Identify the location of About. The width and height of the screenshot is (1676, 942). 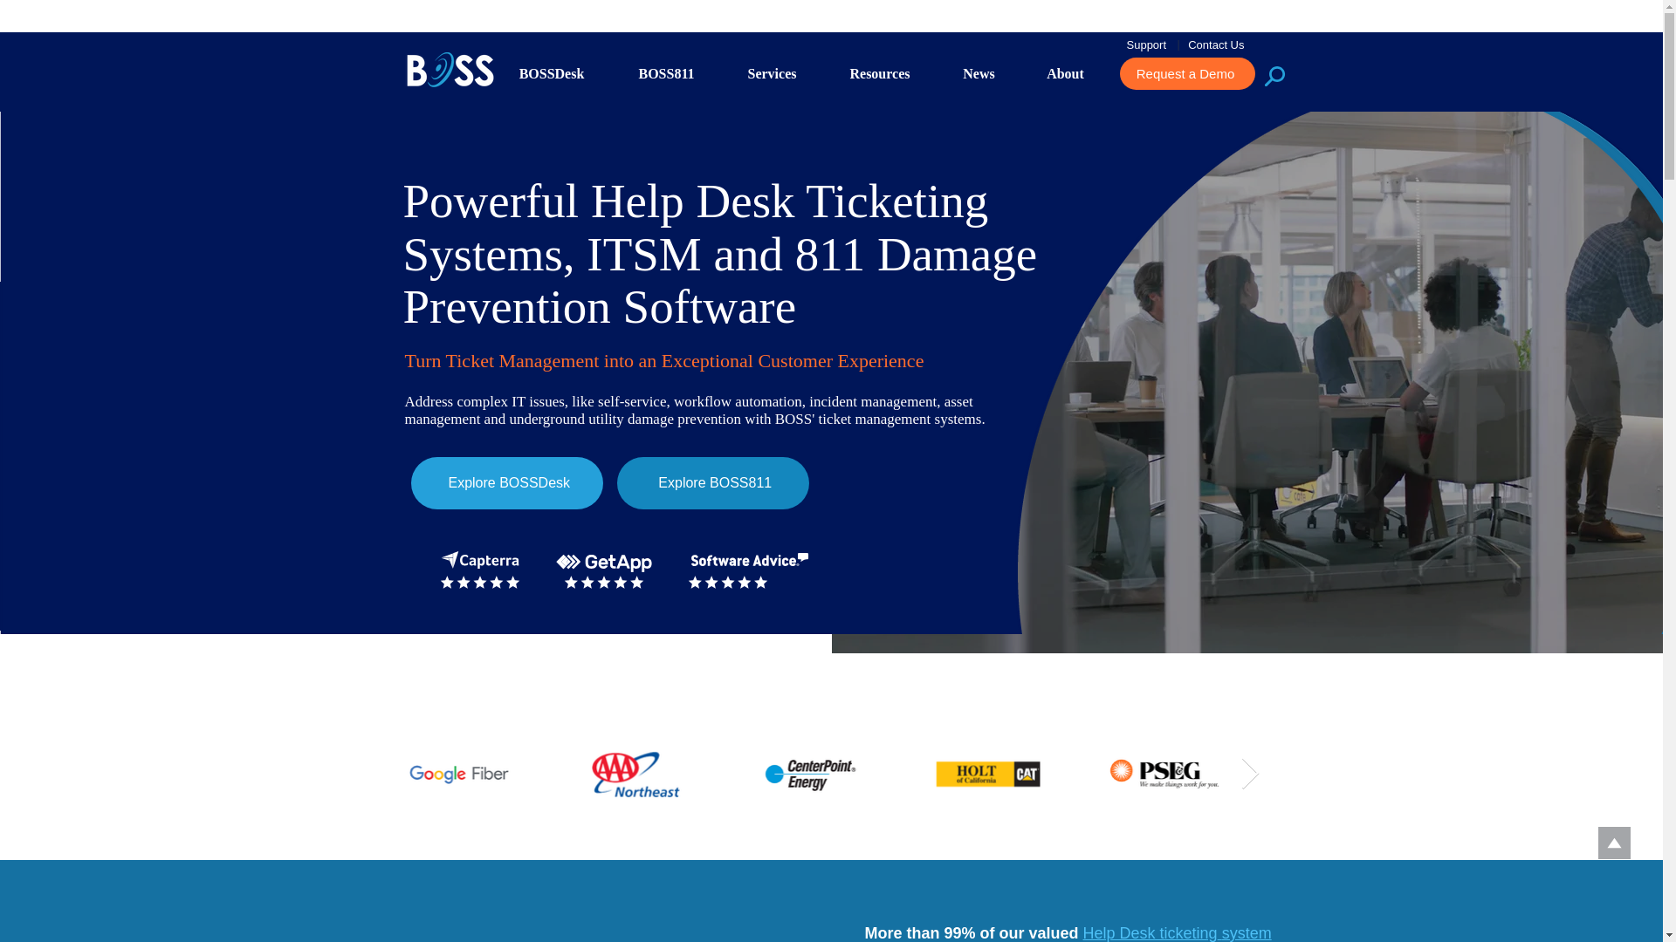
(1065, 74).